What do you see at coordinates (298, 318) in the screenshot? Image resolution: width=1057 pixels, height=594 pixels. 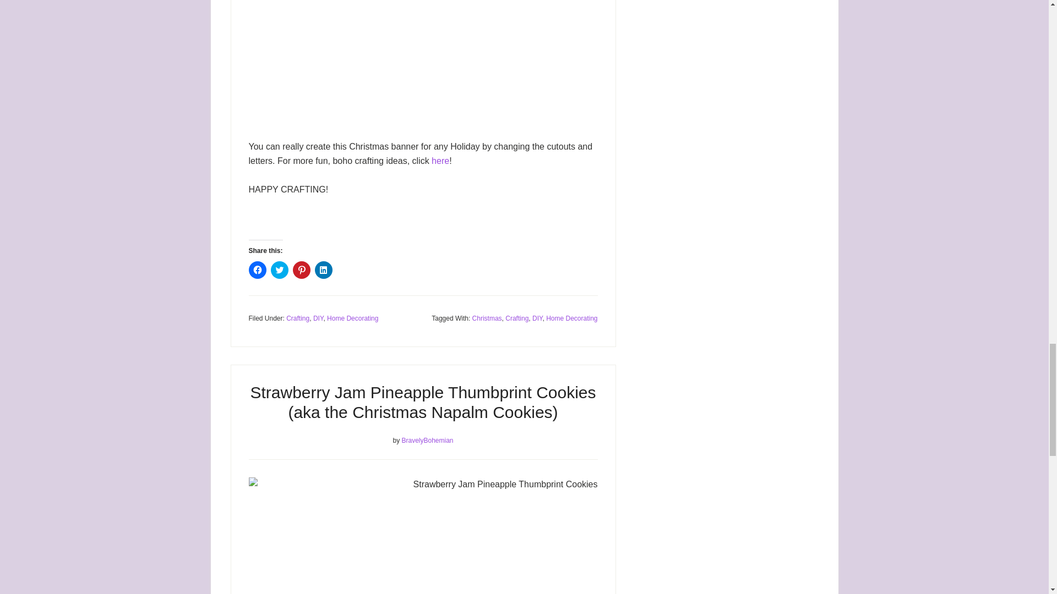 I see `Crafting` at bounding box center [298, 318].